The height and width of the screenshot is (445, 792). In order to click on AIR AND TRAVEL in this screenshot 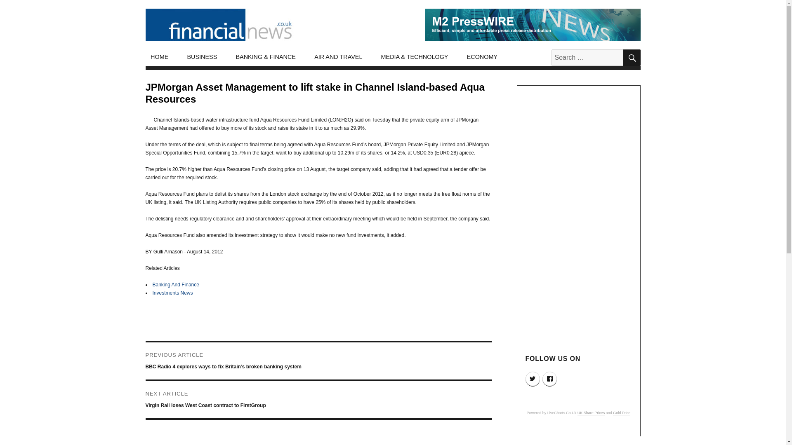, I will do `click(338, 57)`.